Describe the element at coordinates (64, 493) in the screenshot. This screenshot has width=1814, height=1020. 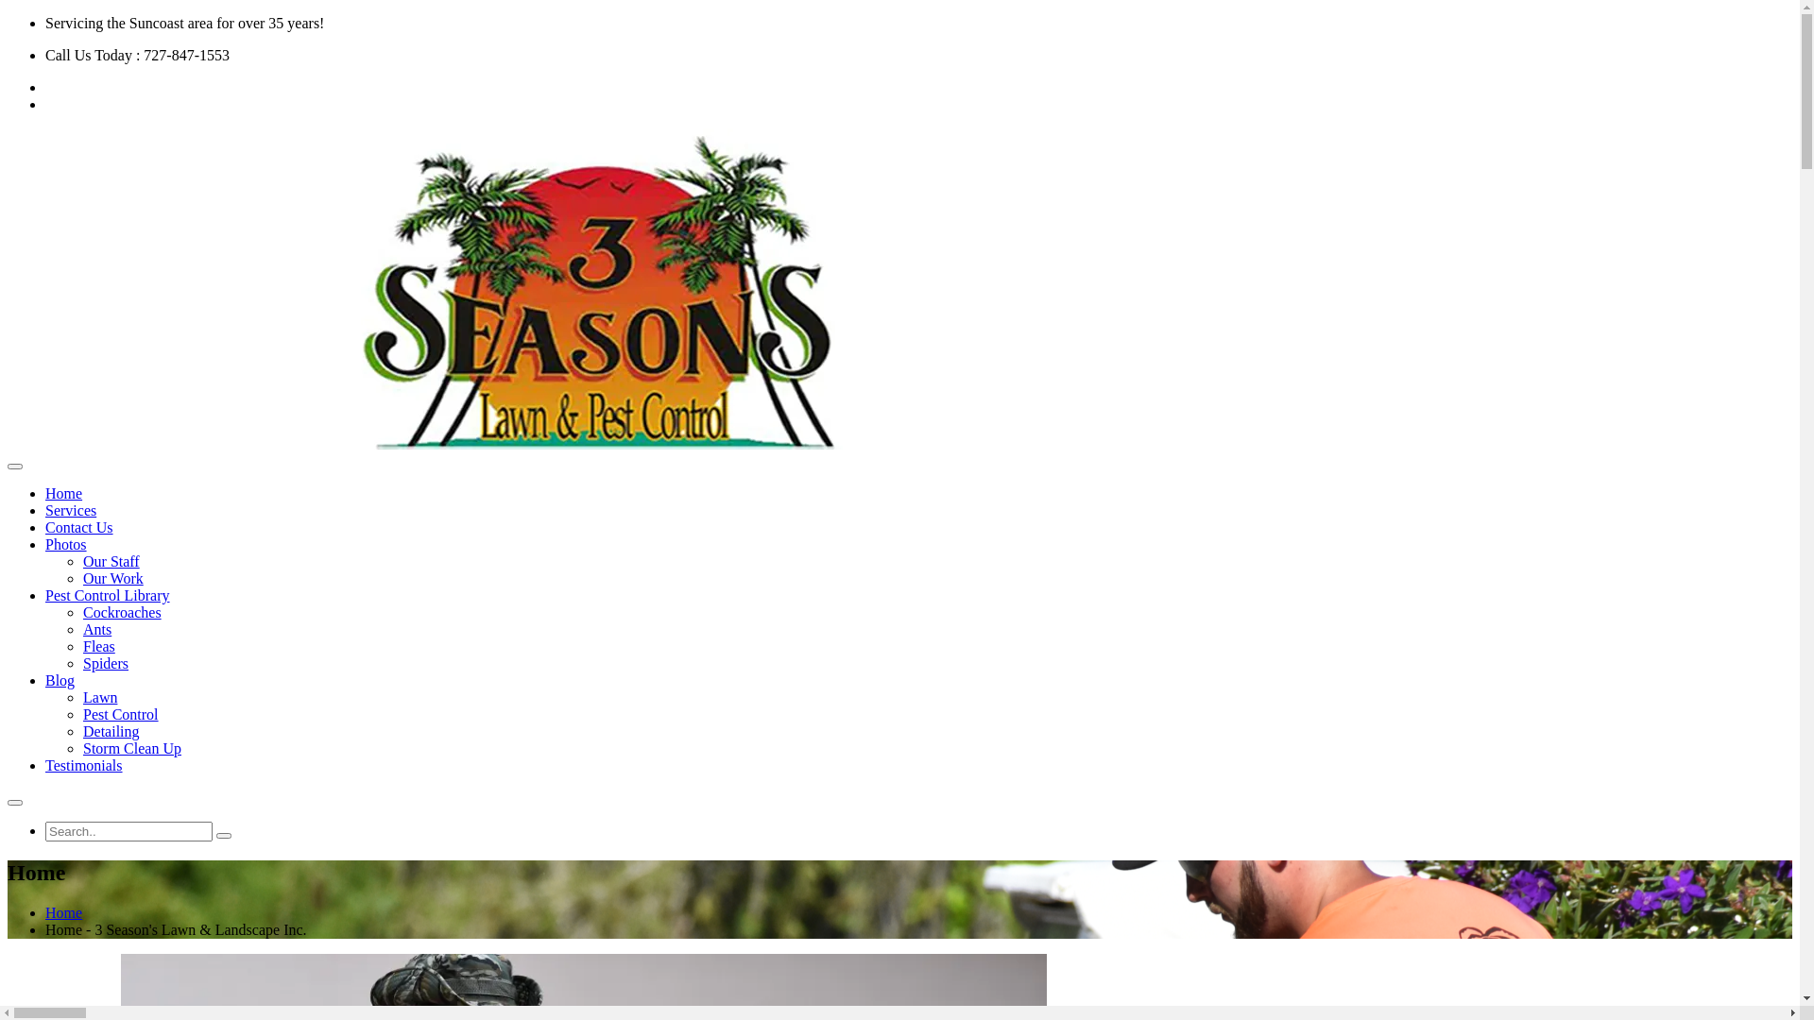
I see `Home` at that location.